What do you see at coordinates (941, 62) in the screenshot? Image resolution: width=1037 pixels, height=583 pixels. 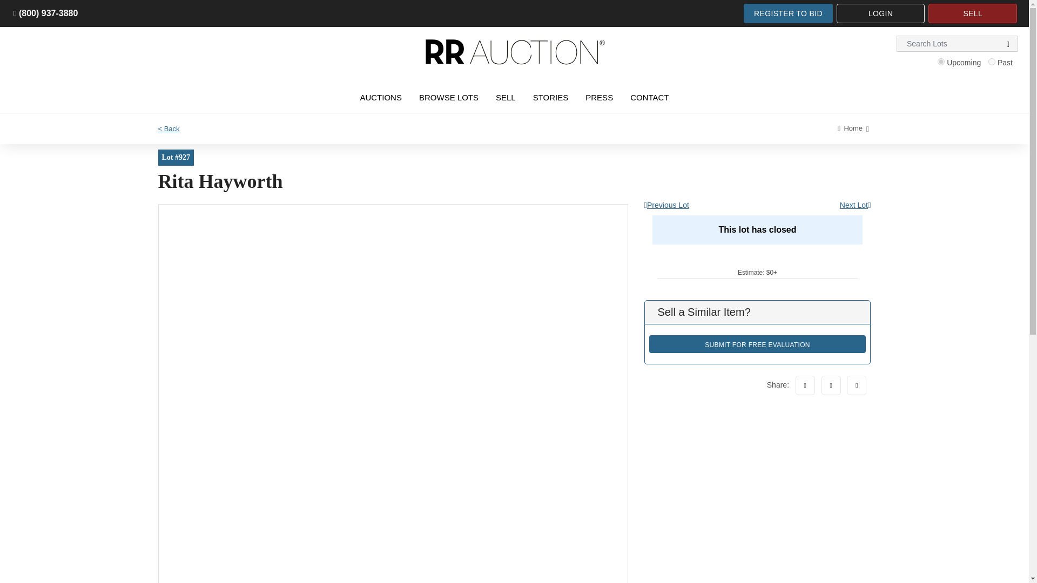 I see `current-auctions` at bounding box center [941, 62].